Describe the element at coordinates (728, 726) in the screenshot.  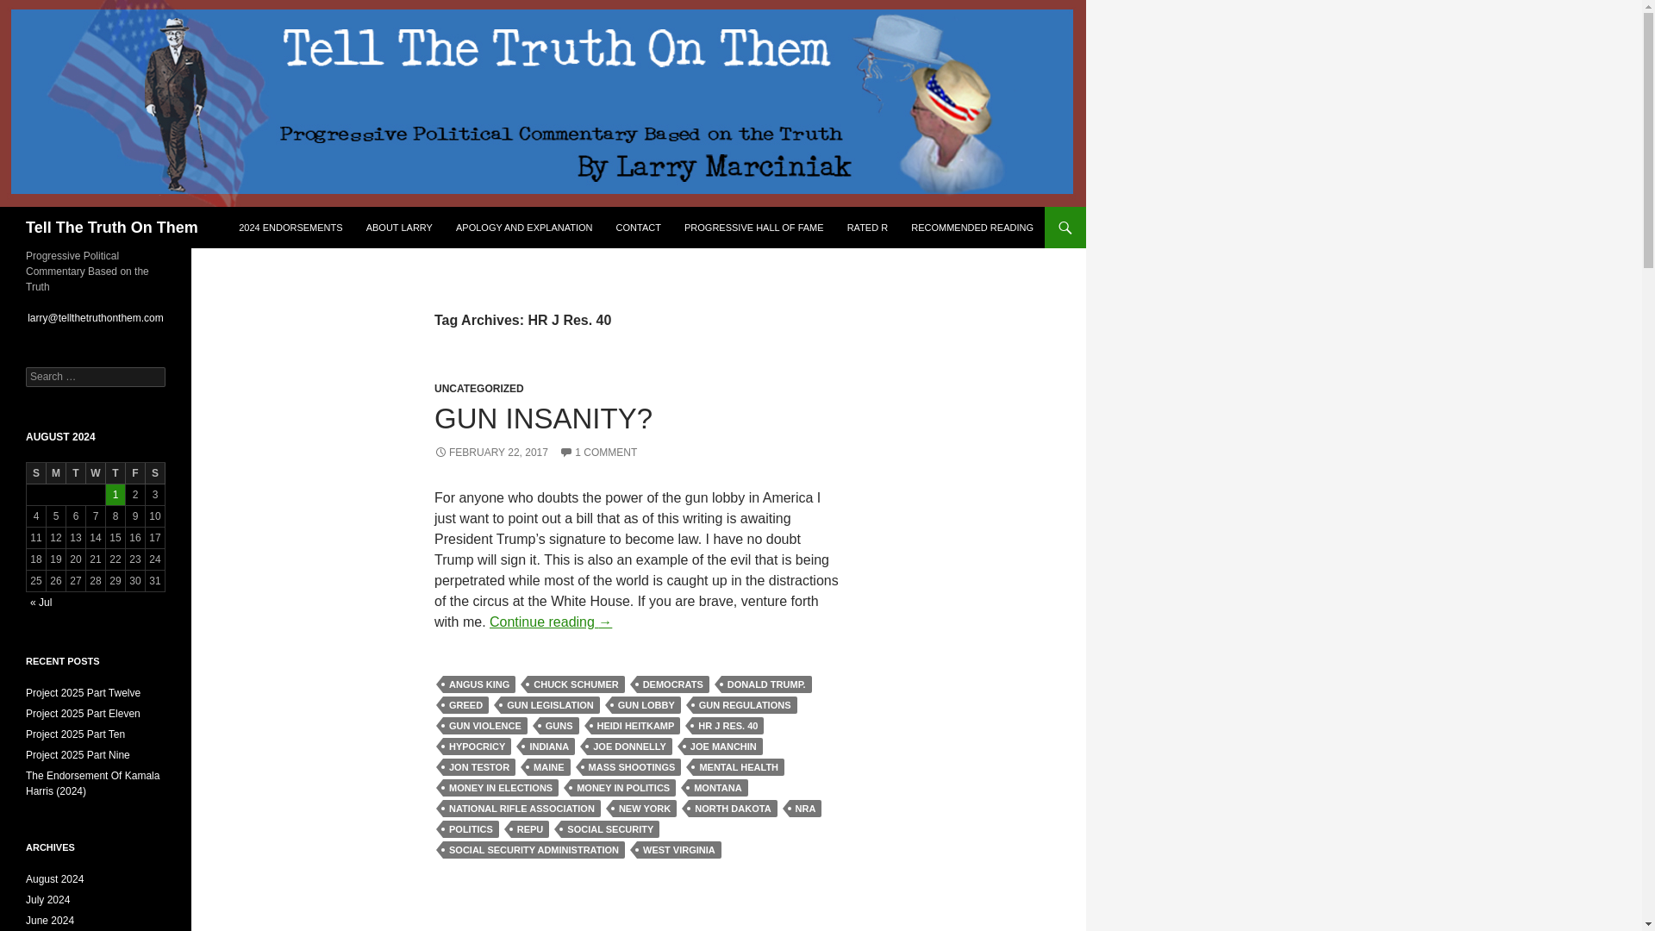
I see `HR J RES. 40` at that location.